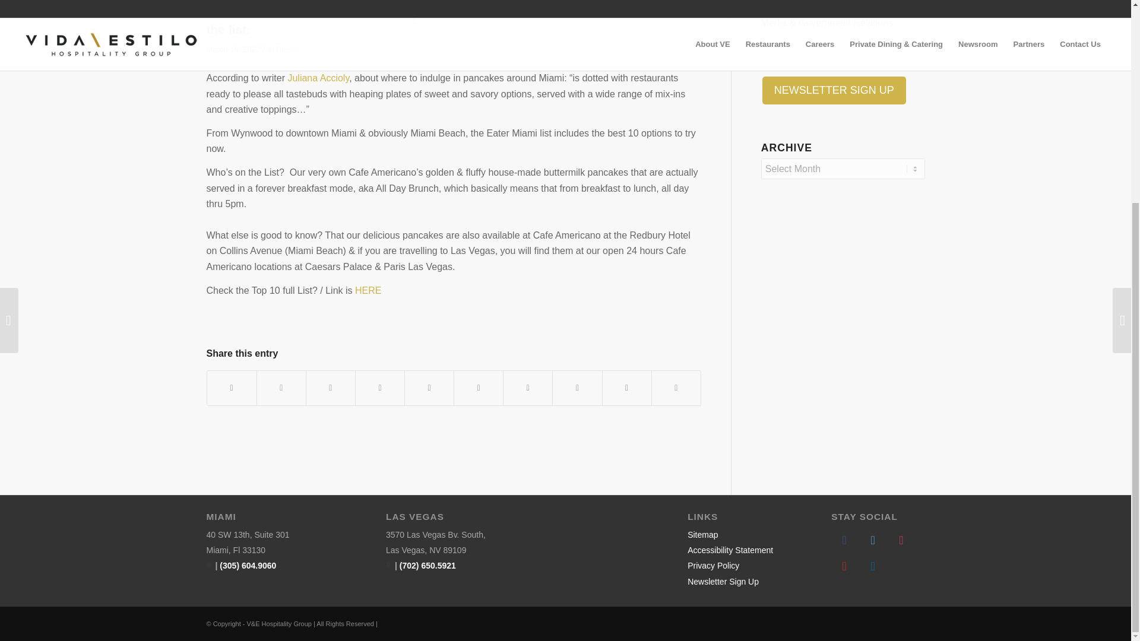 The image size is (1140, 641). I want to click on HERE, so click(368, 290).